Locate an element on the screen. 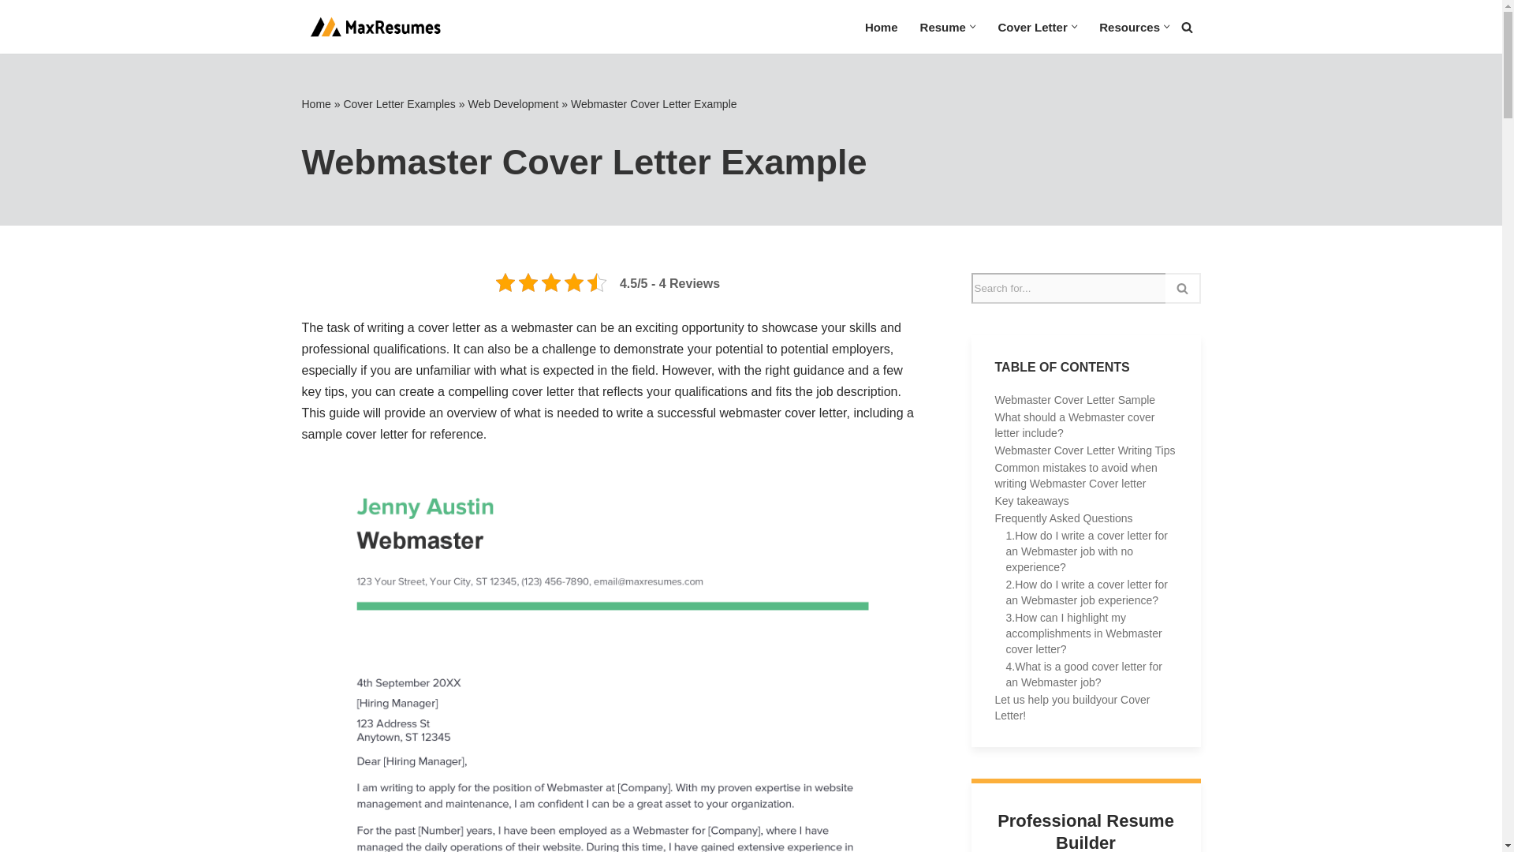 This screenshot has width=1514, height=852. Resume is located at coordinates (943, 27).